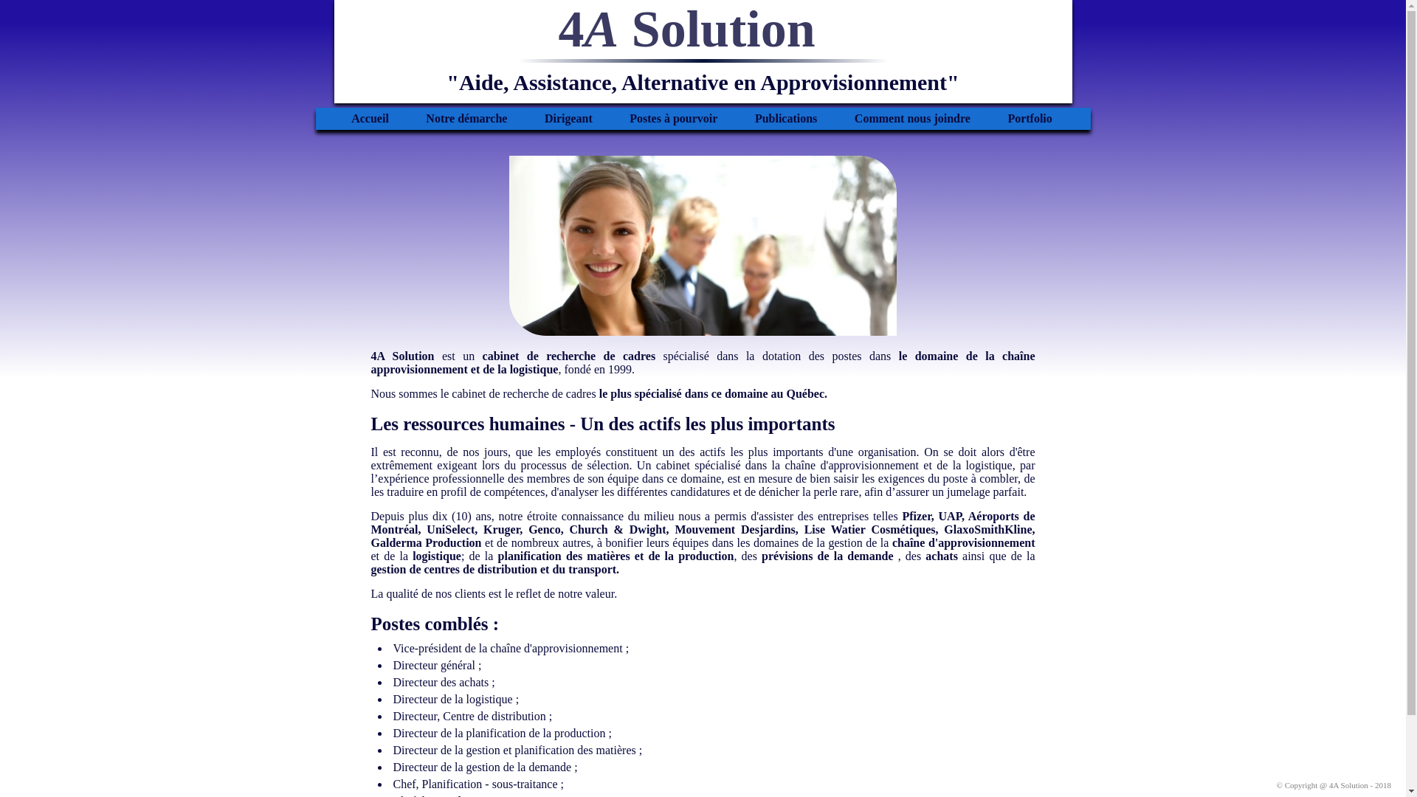 This screenshot has height=797, width=1417. I want to click on Accueil, so click(370, 118).